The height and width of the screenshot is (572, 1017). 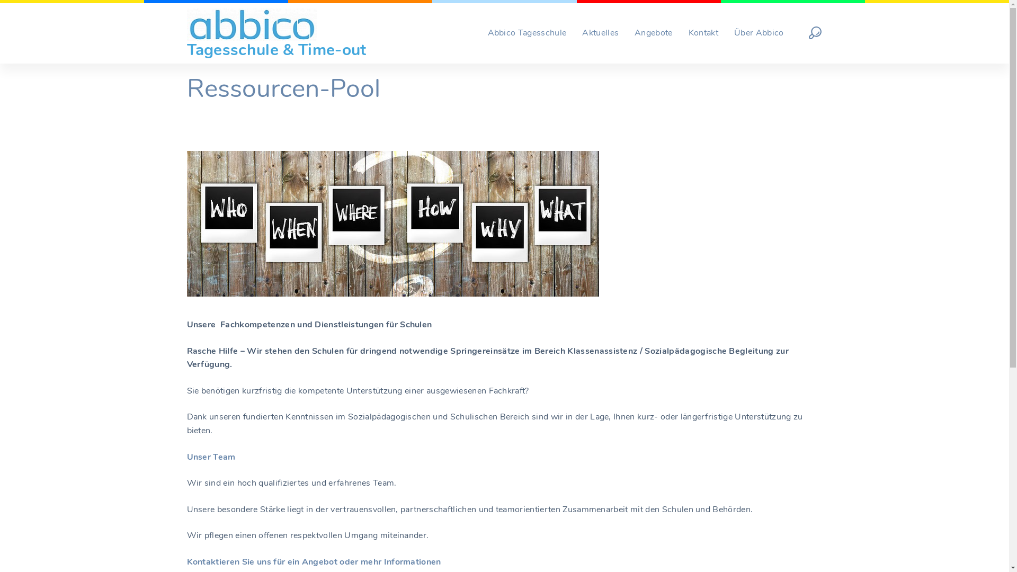 What do you see at coordinates (528, 33) in the screenshot?
I see `Abbico Tagesschule` at bounding box center [528, 33].